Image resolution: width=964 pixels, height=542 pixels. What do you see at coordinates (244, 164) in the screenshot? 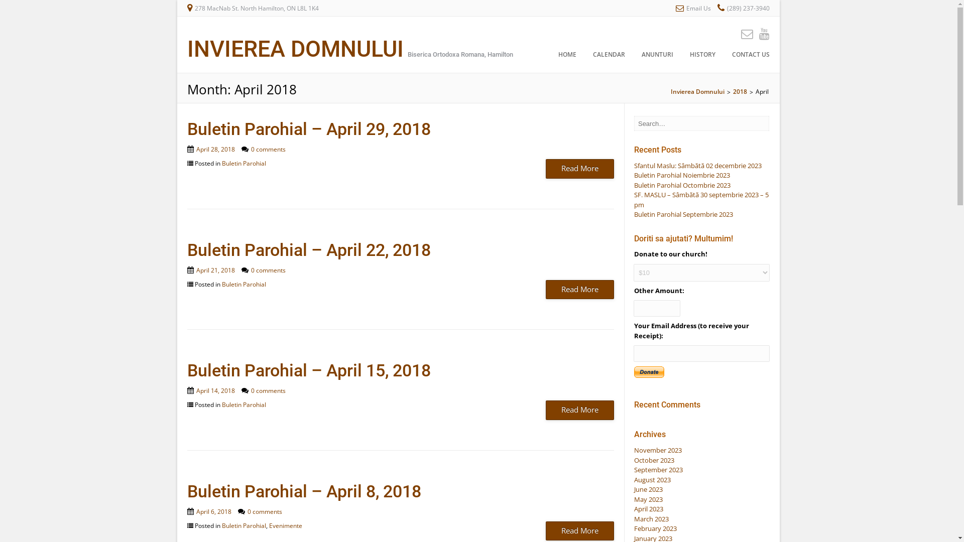
I see `Buletin Parohial` at bounding box center [244, 164].